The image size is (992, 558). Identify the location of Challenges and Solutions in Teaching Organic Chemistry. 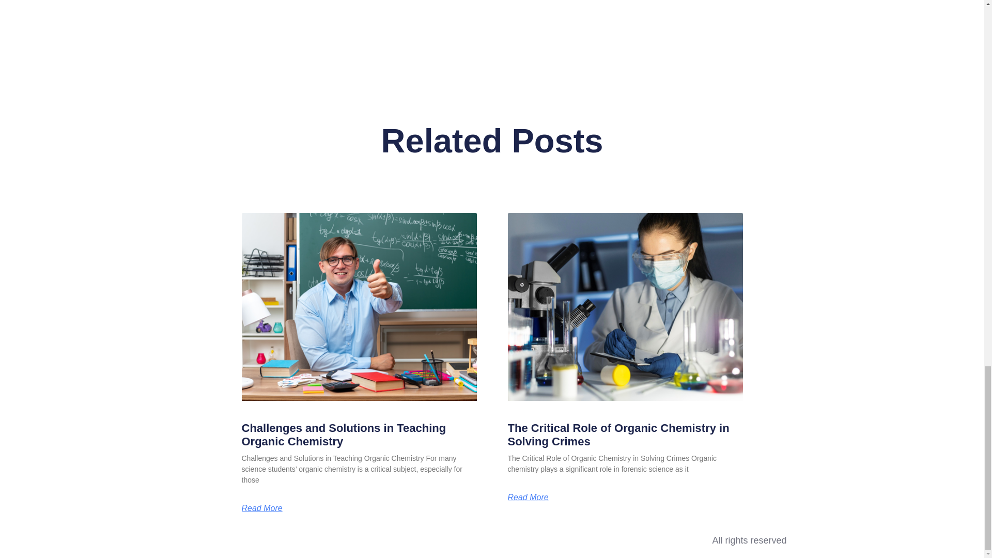
(344, 435).